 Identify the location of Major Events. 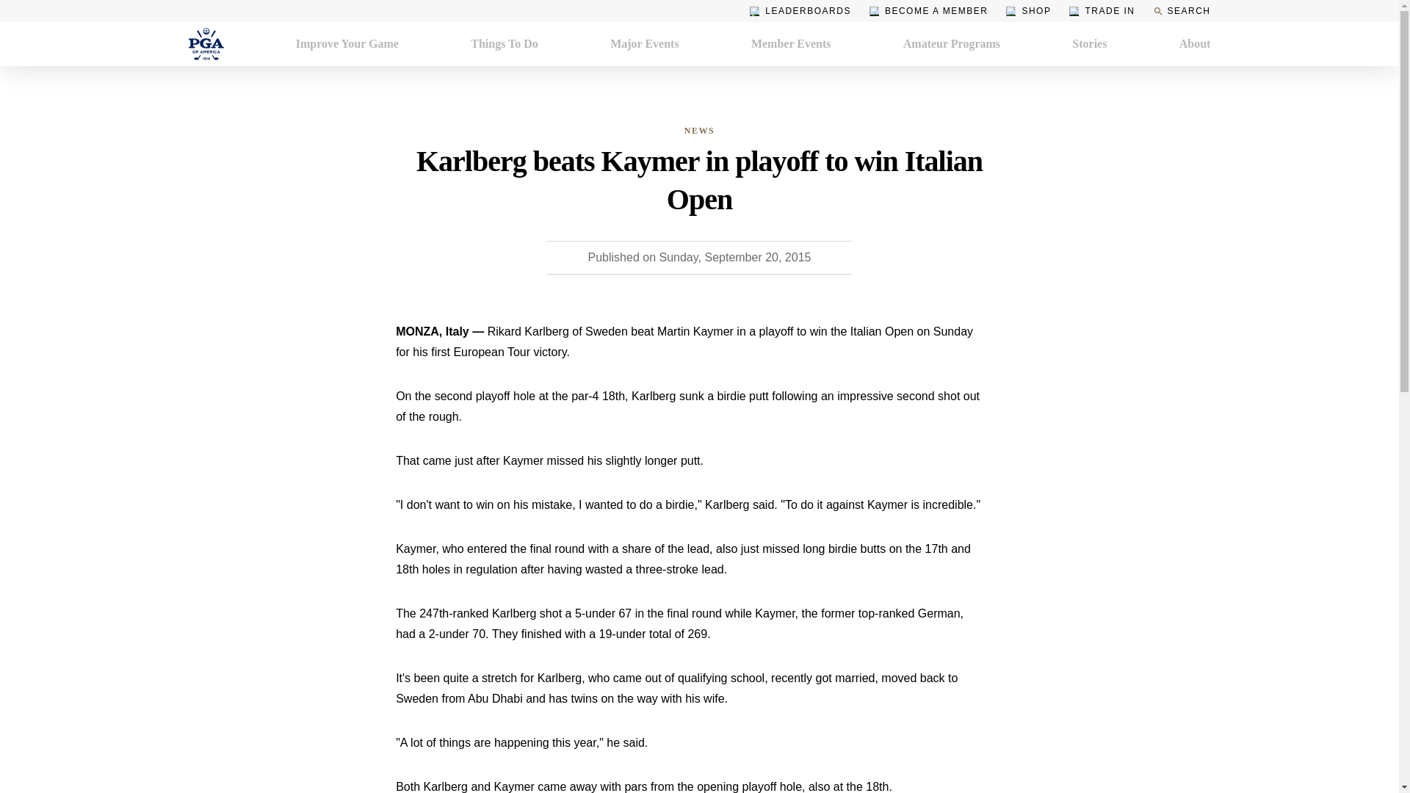
(644, 44).